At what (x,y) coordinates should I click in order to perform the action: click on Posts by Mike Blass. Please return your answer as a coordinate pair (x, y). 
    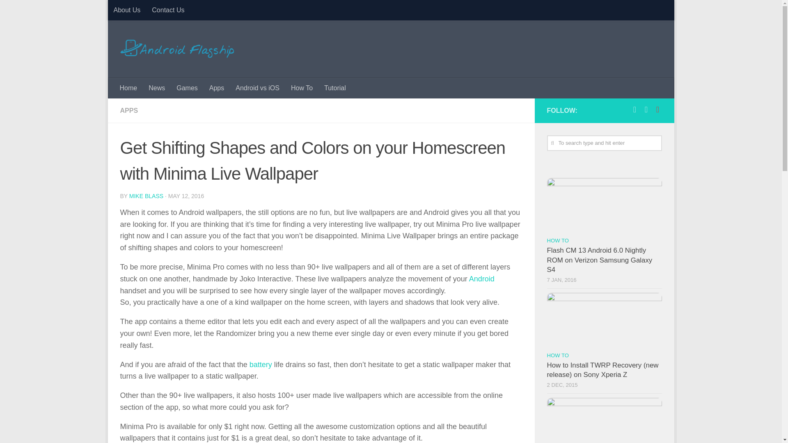
    Looking at the image, I should click on (146, 196).